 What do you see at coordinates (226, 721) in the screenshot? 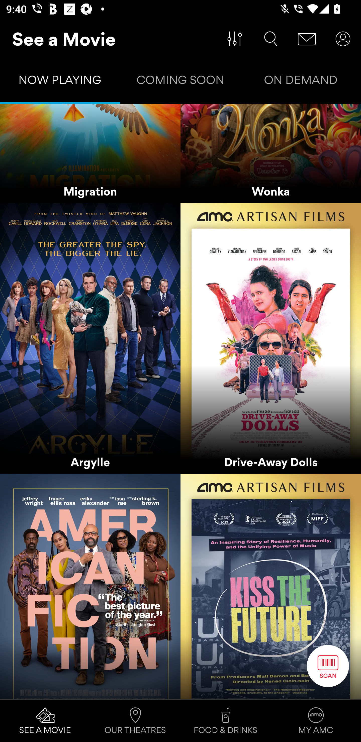
I see `FOOD & DRINKS
Tab 3 of 4` at bounding box center [226, 721].